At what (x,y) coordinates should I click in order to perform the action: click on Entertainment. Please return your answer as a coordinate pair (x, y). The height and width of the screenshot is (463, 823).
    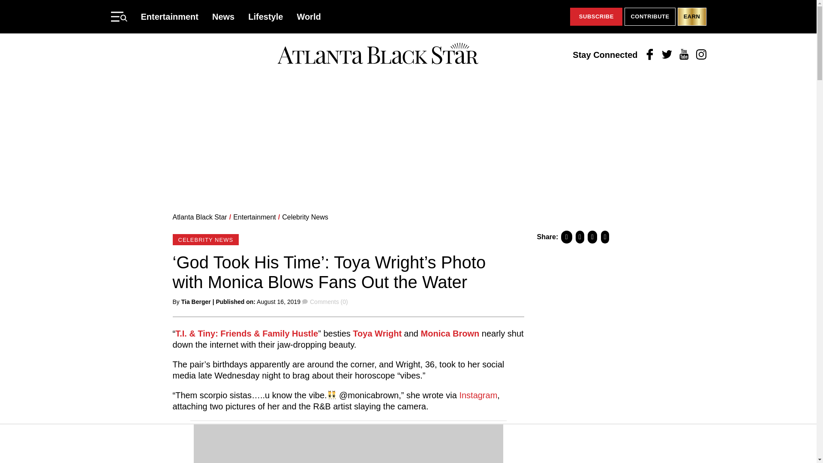
    Looking at the image, I should click on (169, 16).